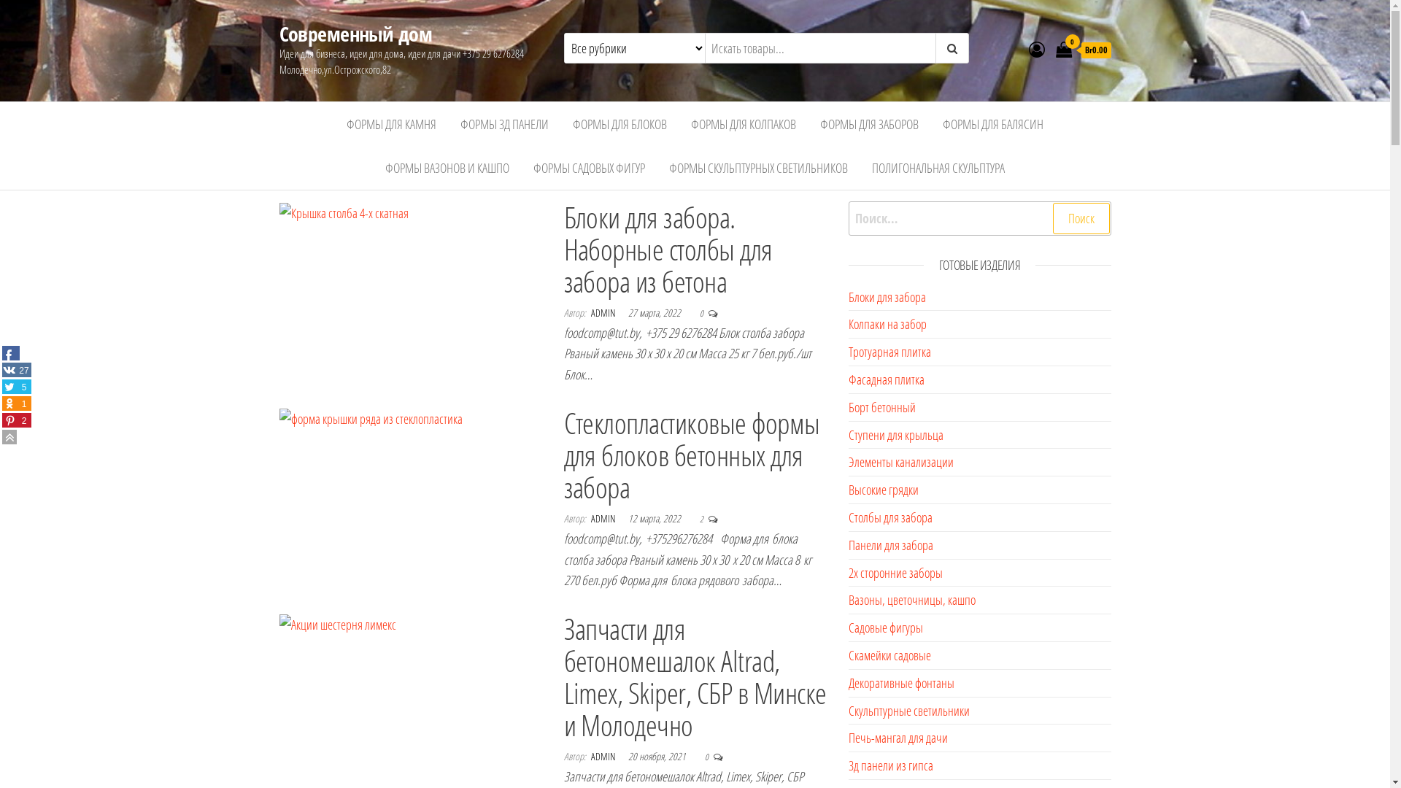 Image resolution: width=1401 pixels, height=788 pixels. I want to click on ADMIN, so click(604, 756).